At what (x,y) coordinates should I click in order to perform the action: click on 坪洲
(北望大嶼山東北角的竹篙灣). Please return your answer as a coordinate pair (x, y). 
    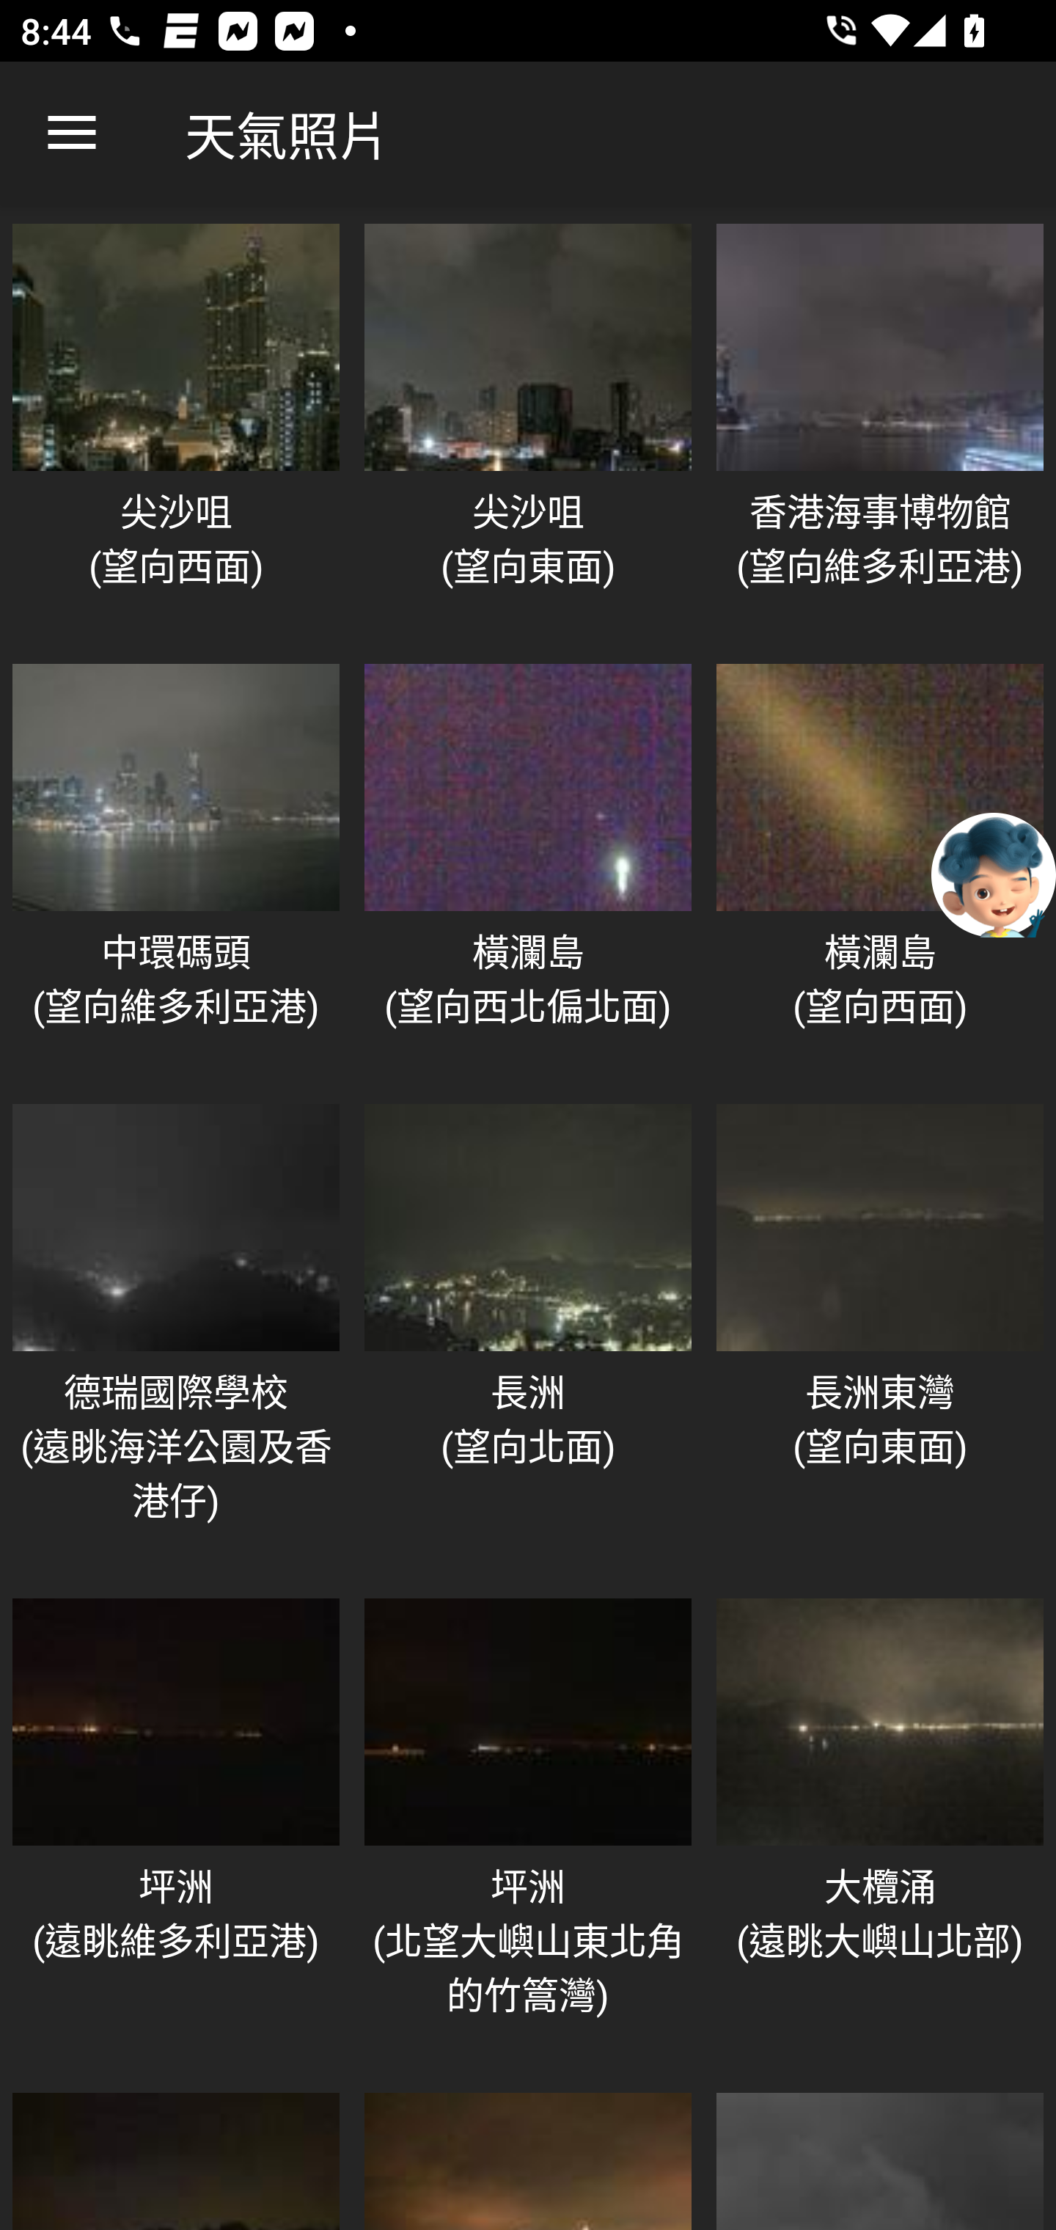
    Looking at the image, I should click on (528, 1831).